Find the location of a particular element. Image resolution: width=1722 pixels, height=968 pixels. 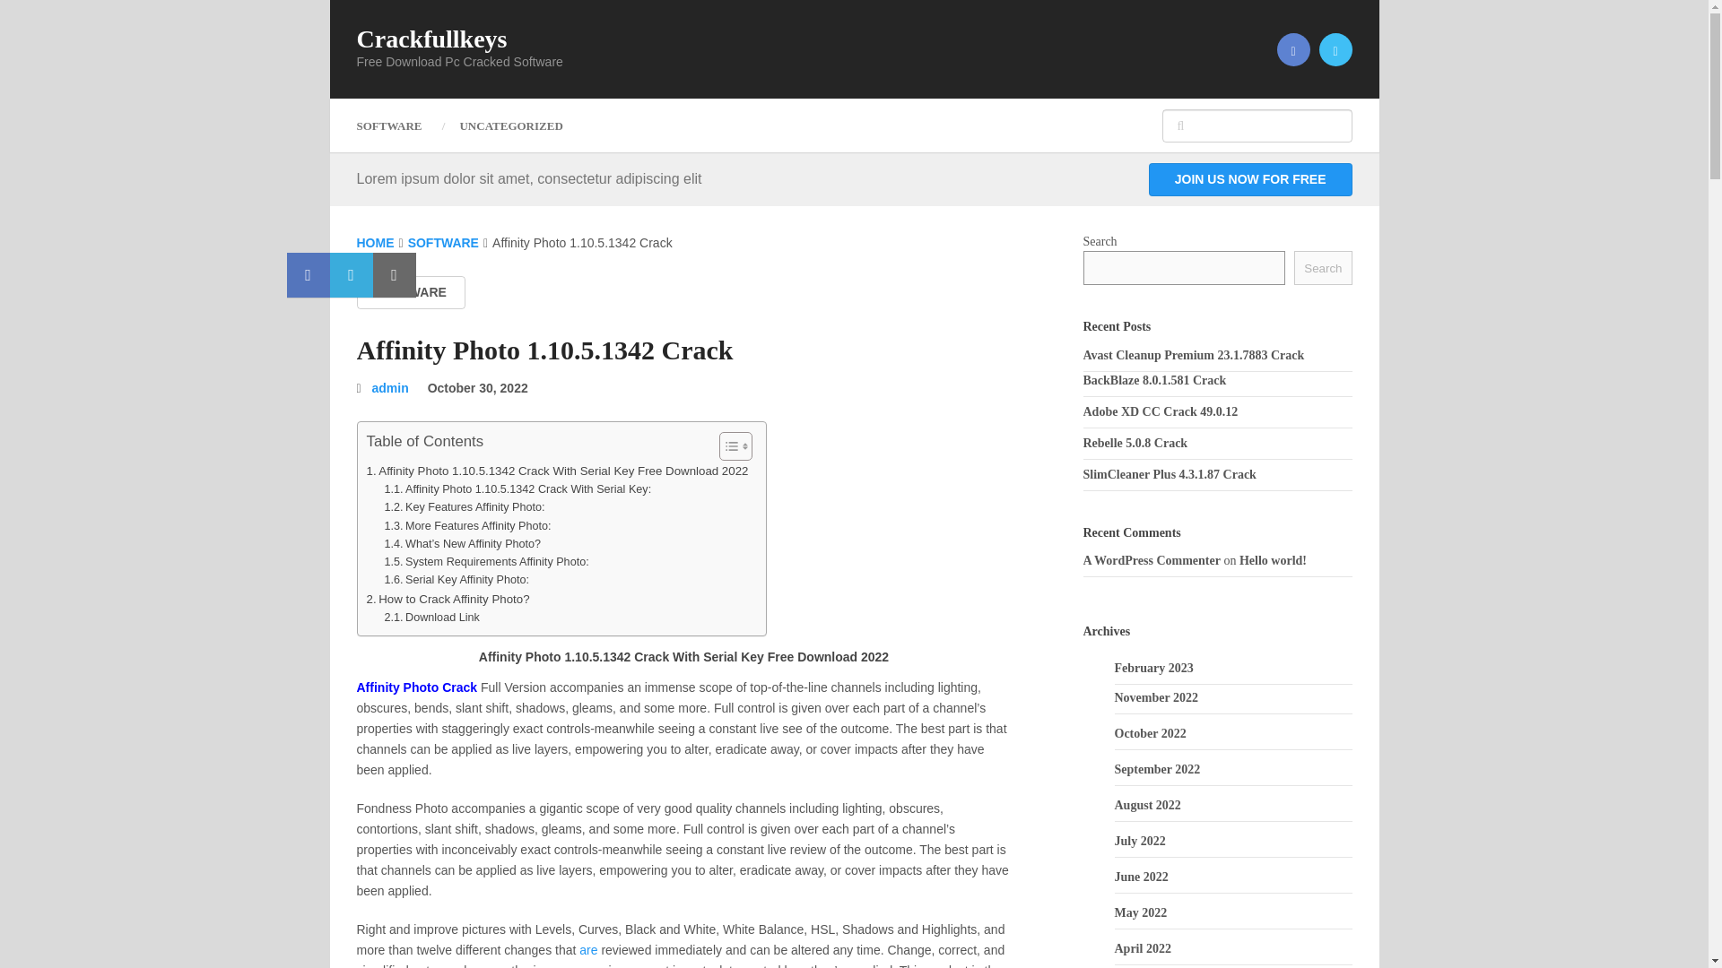

Posts by admin is located at coordinates (390, 387).